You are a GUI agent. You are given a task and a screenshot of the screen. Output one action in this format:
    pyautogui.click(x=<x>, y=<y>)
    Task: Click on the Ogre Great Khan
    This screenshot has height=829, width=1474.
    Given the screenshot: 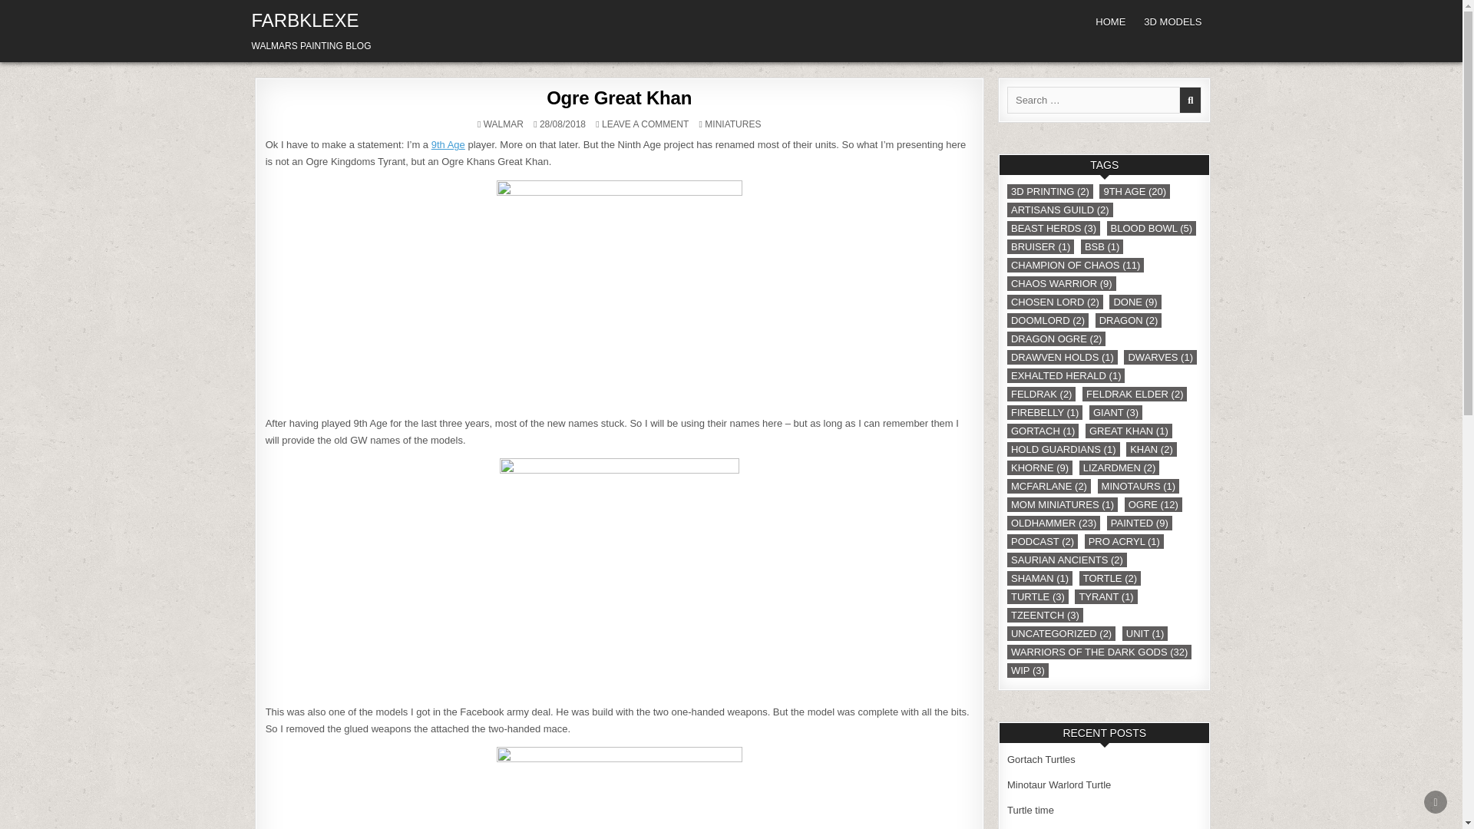 What is the action you would take?
    pyautogui.click(x=448, y=144)
    